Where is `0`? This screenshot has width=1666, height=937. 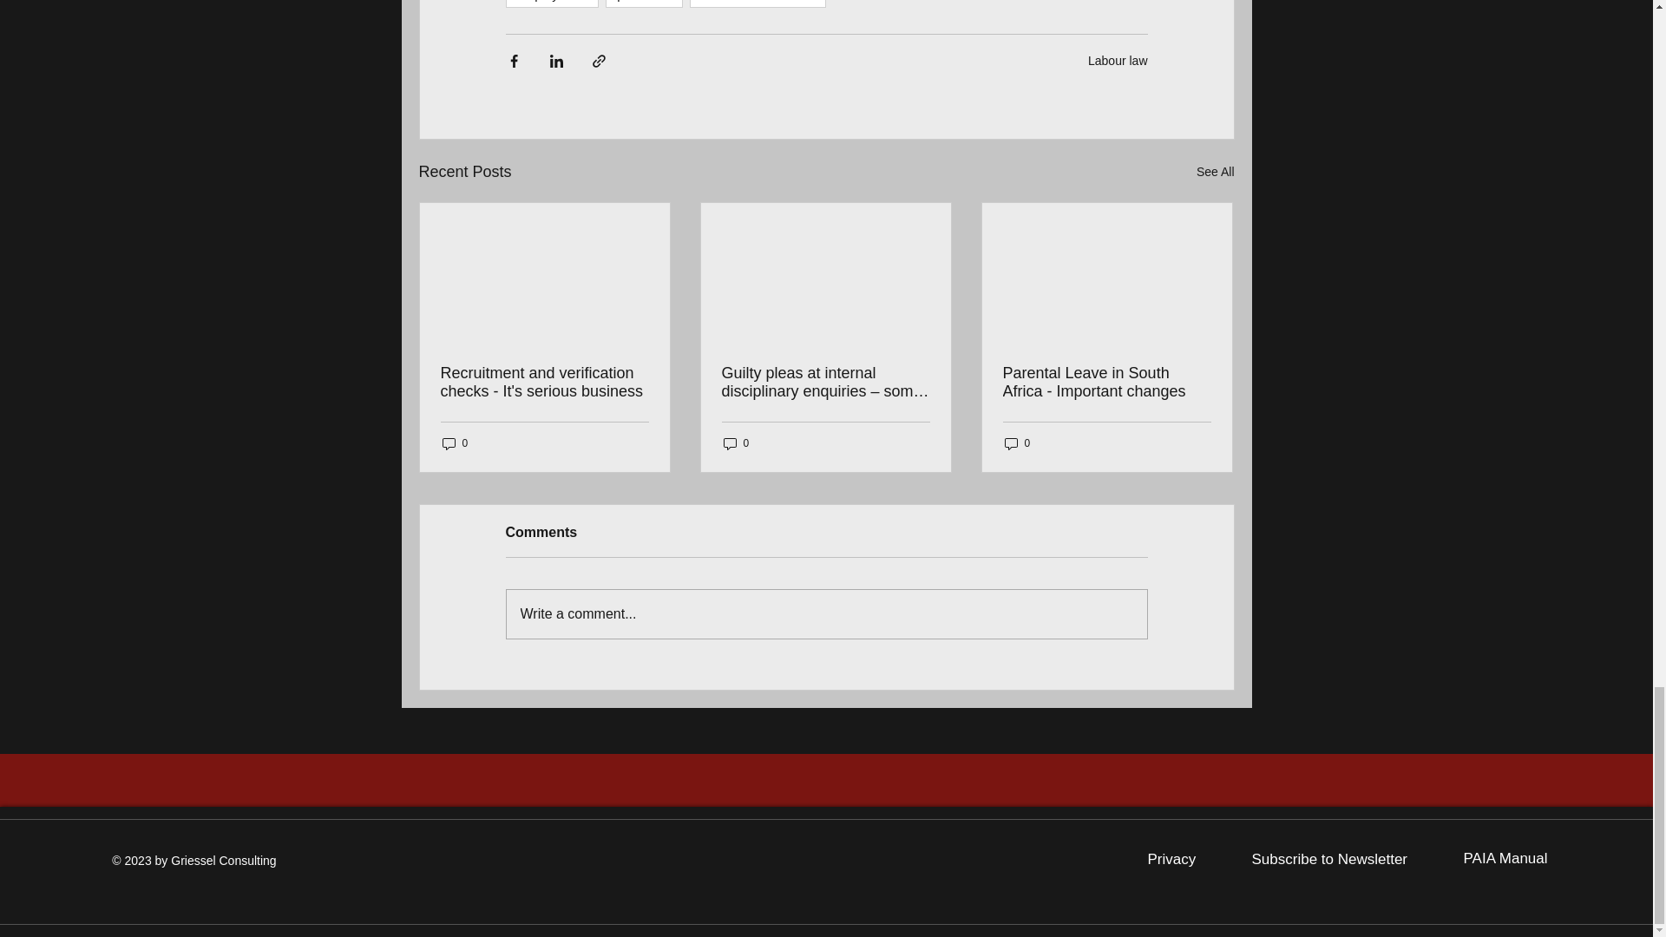
0 is located at coordinates (455, 443).